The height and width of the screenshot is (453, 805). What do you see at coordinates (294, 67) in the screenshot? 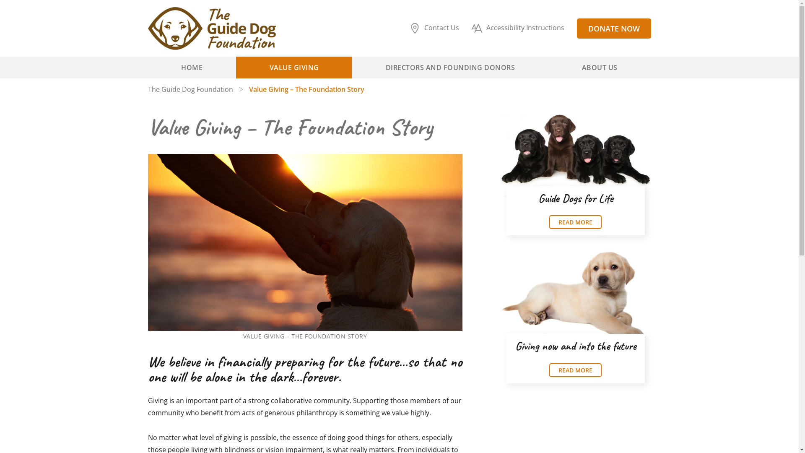
I see `VALUE GIVING` at bounding box center [294, 67].